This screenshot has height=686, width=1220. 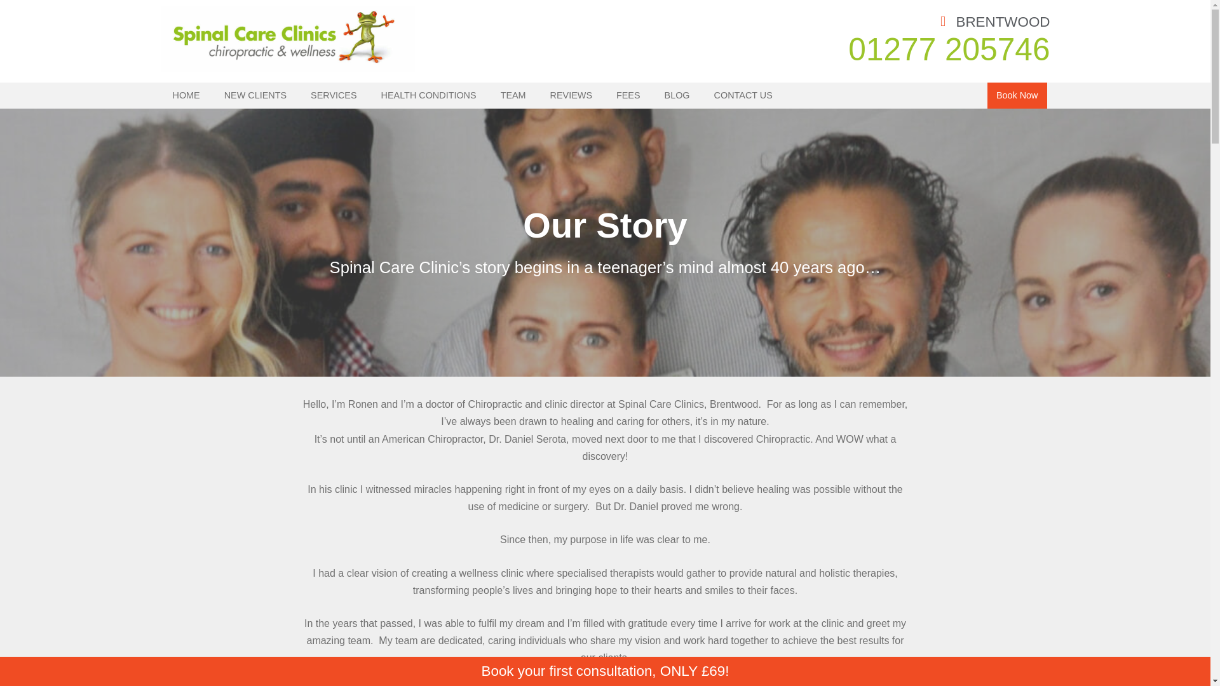 What do you see at coordinates (1017, 95) in the screenshot?
I see `Book Now` at bounding box center [1017, 95].